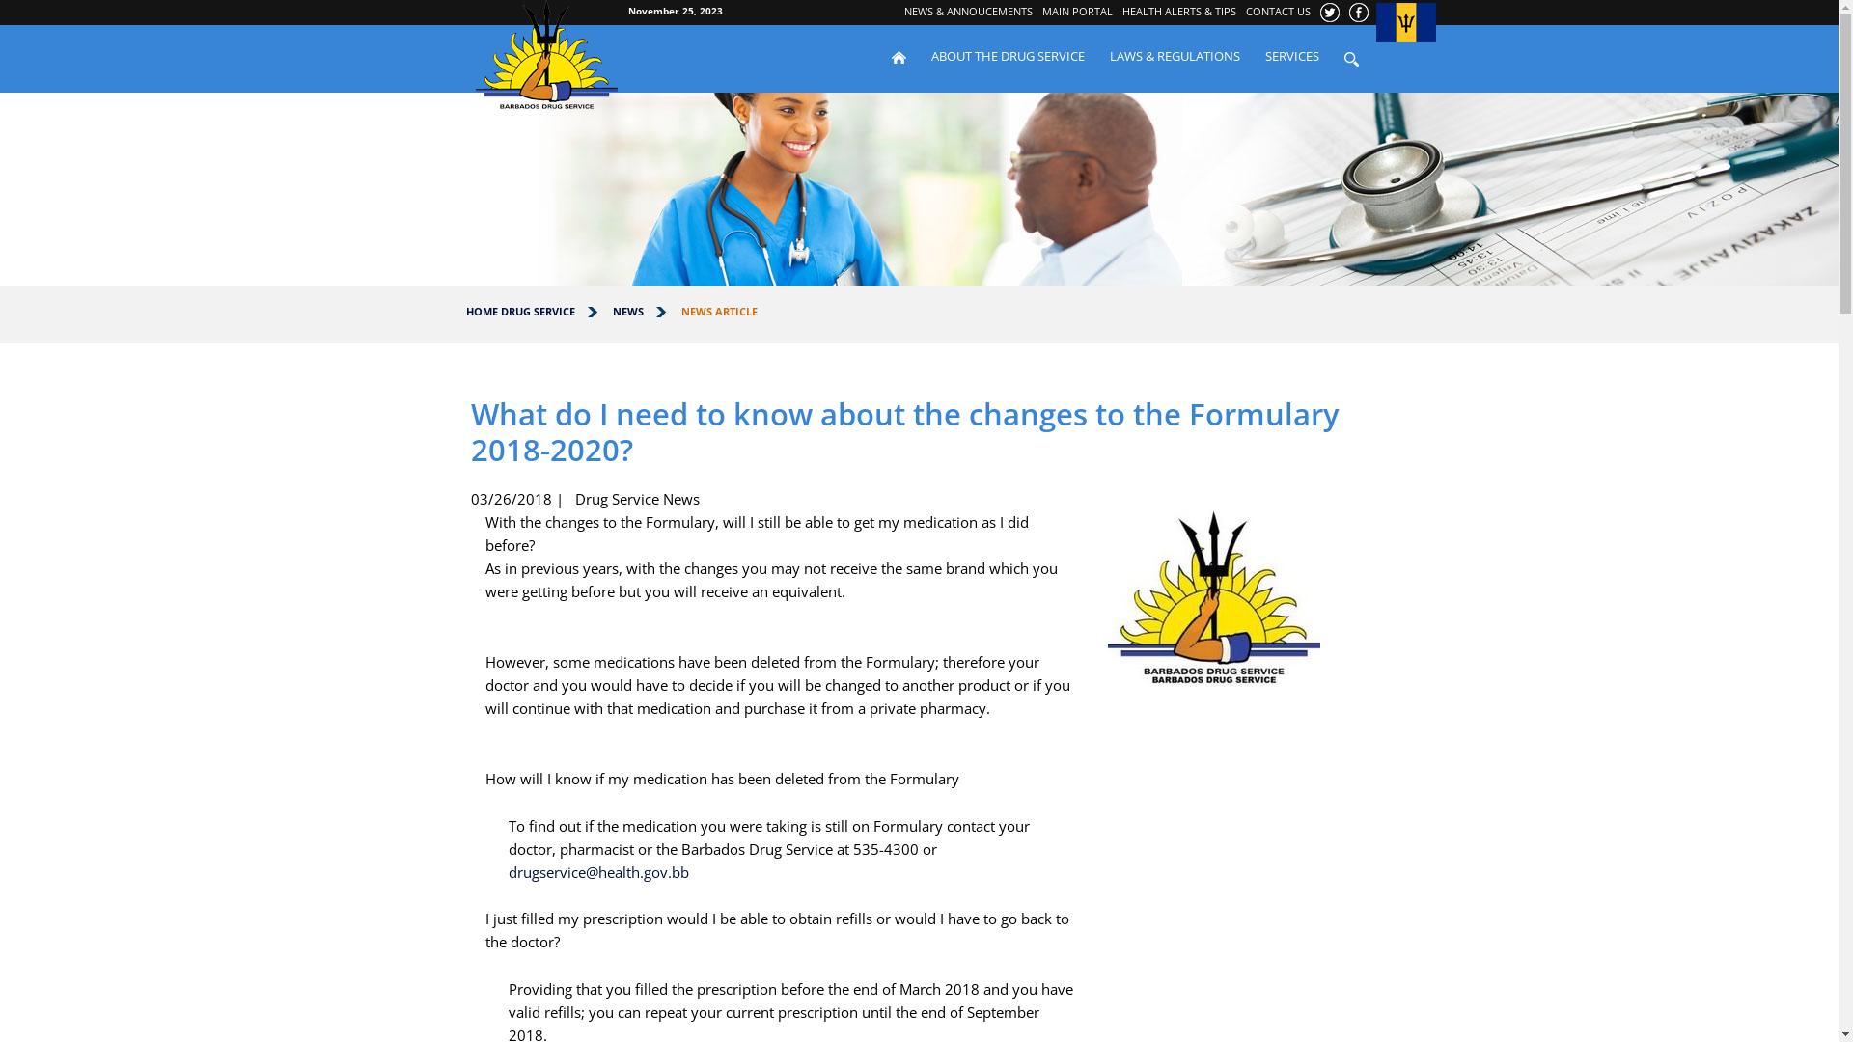 The width and height of the screenshot is (1853, 1042). Describe the element at coordinates (1179, 12) in the screenshot. I see `HEALTH ALERTS & TIPS` at that location.